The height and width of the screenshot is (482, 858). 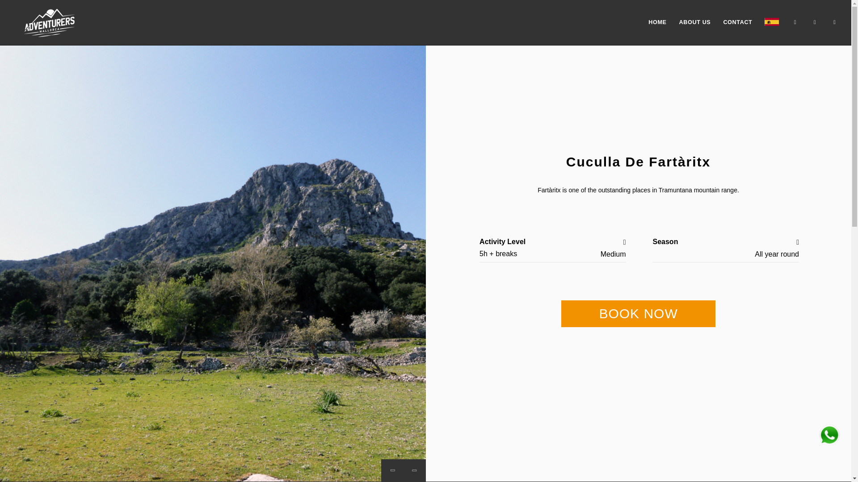 What do you see at coordinates (771, 21) in the screenshot?
I see `Outdoor activities in Mallorca, Spain.` at bounding box center [771, 21].